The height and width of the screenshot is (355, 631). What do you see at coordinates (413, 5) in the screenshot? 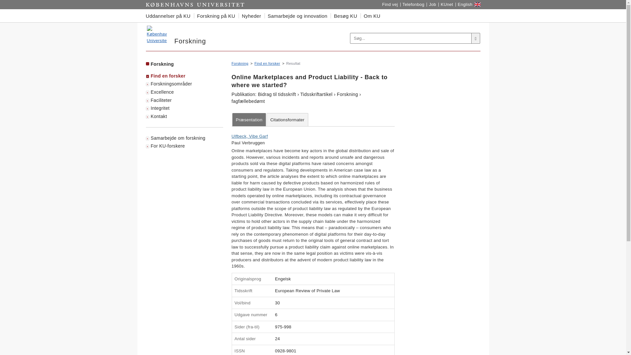
I see `Telefonbog` at bounding box center [413, 5].